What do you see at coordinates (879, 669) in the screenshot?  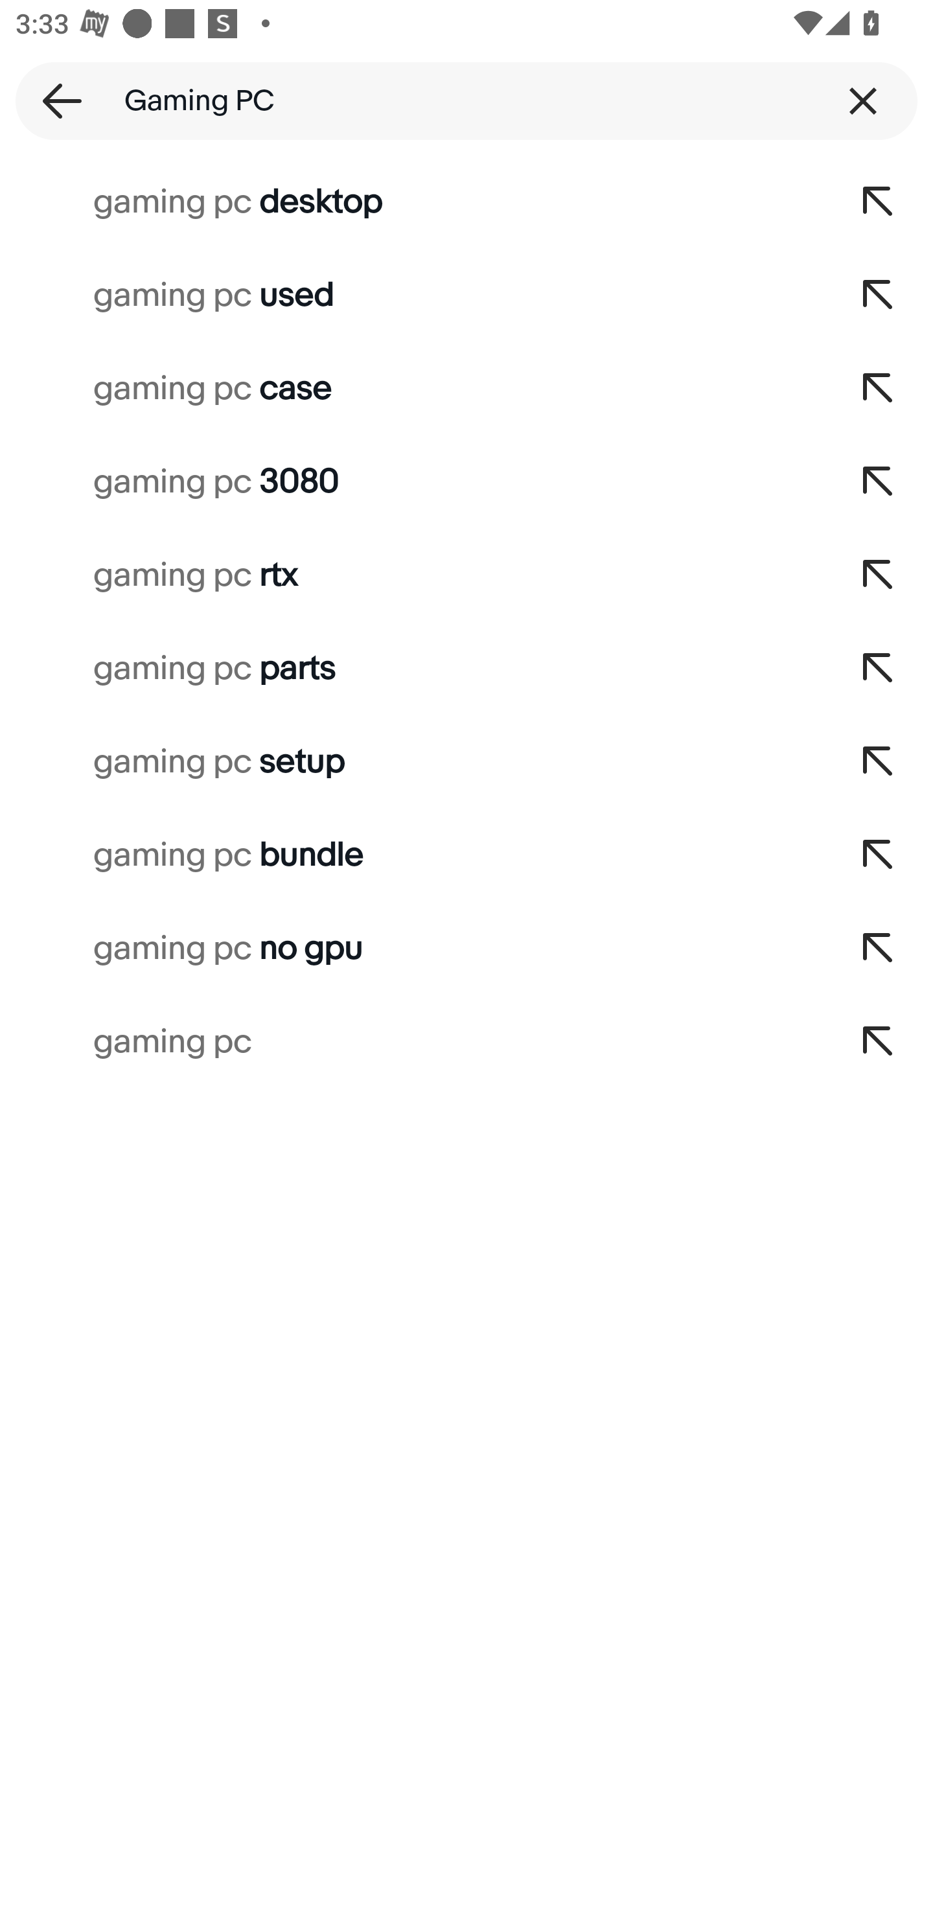 I see `Add to search query,gaming pc parts` at bounding box center [879, 669].